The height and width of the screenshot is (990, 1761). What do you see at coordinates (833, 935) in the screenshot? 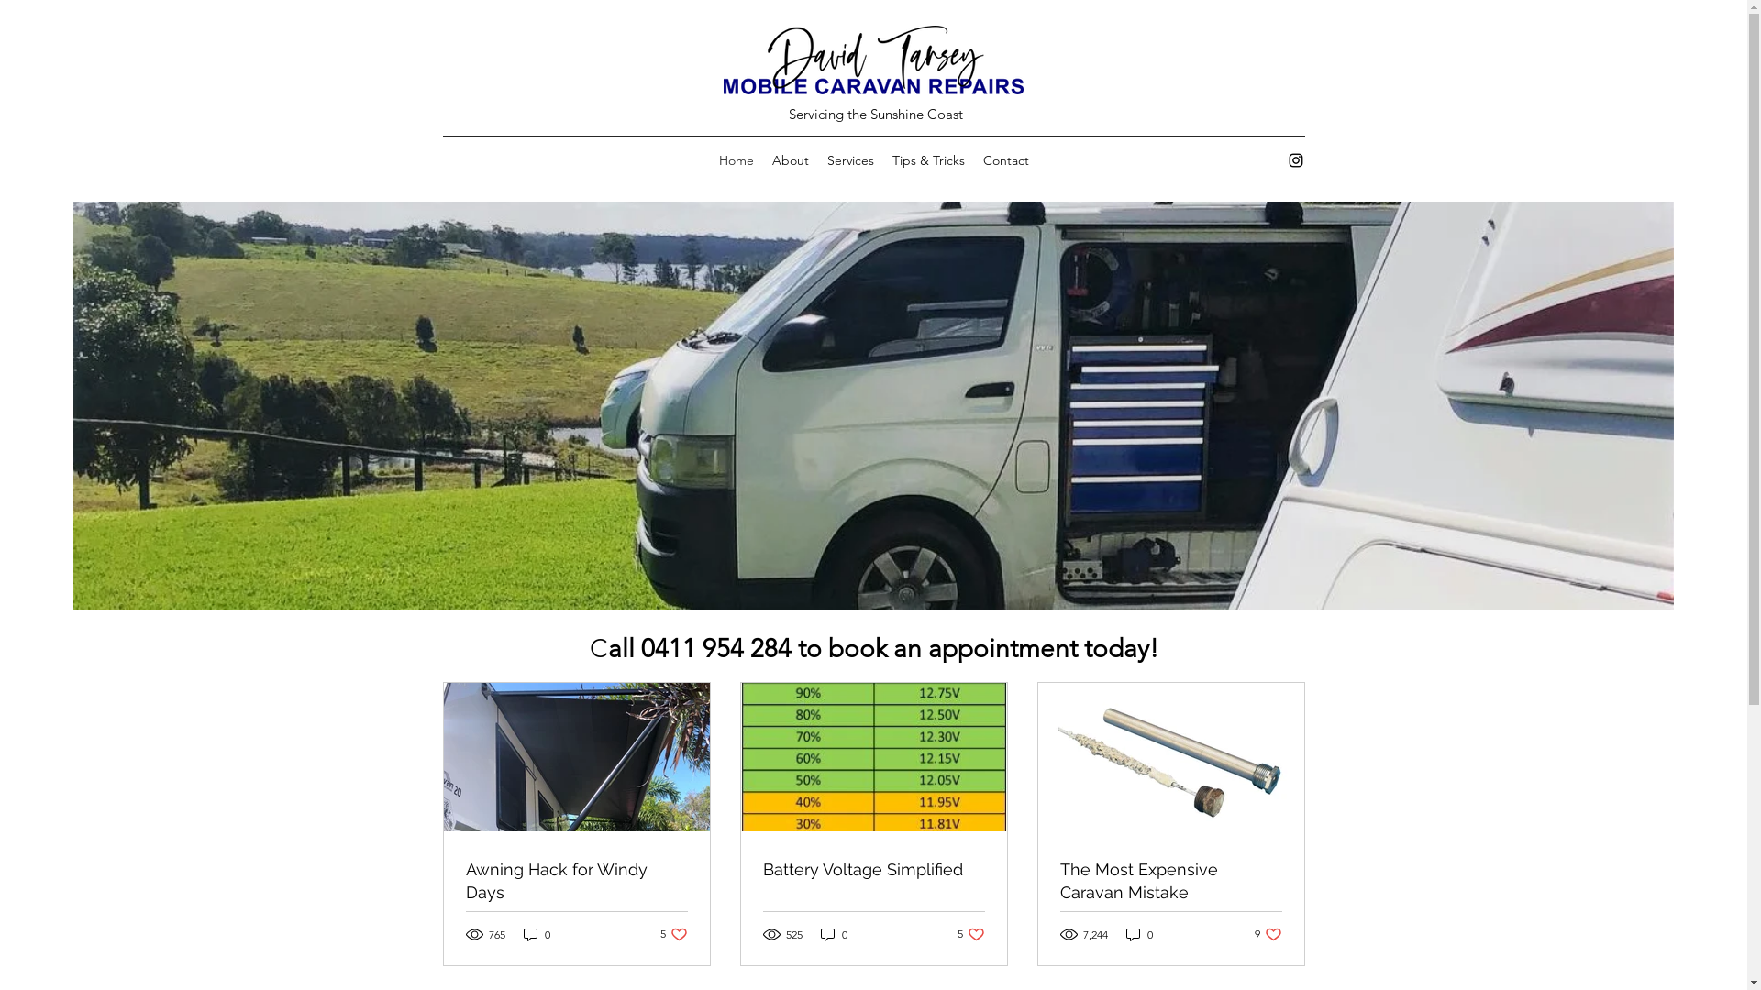
I see `0` at bounding box center [833, 935].